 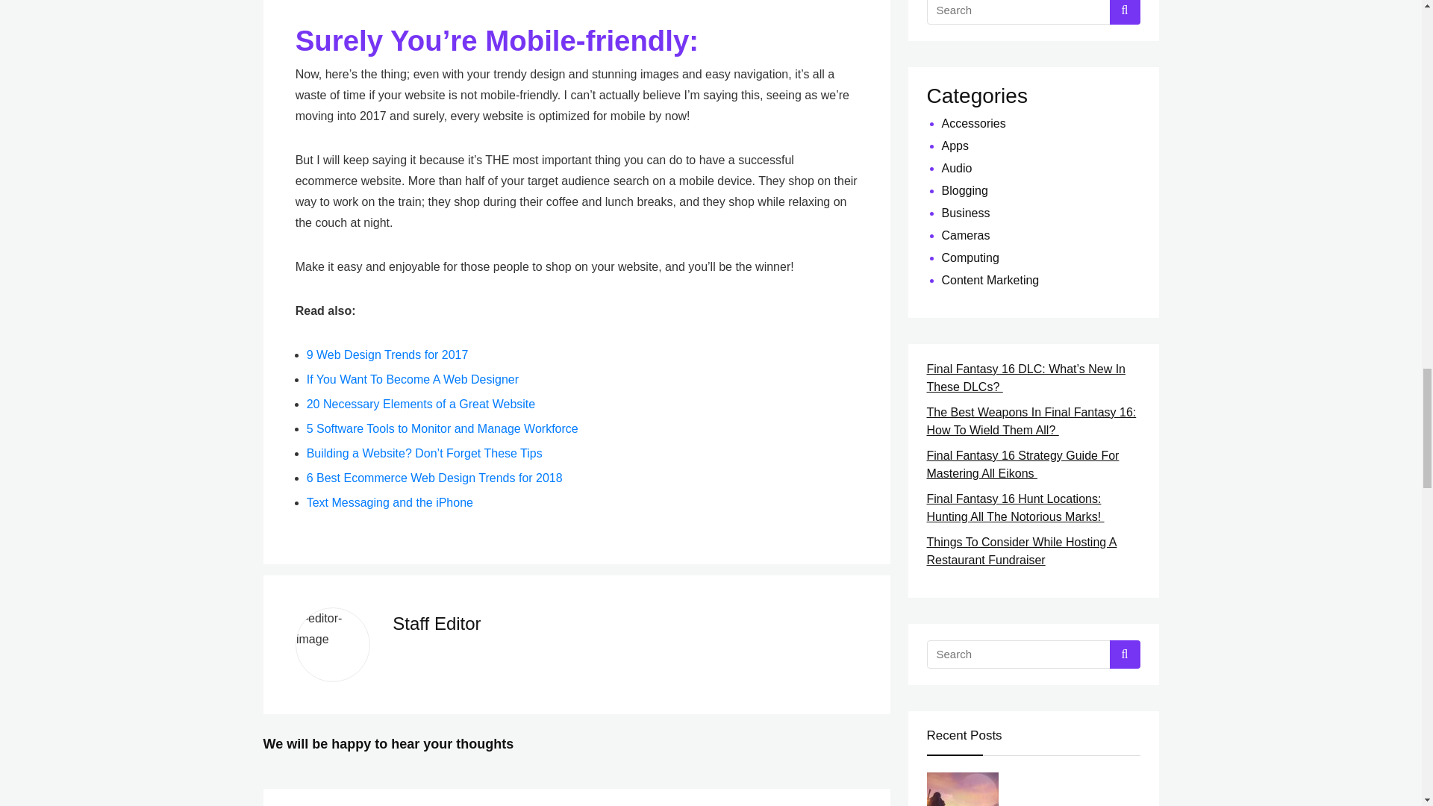 What do you see at coordinates (412, 379) in the screenshot?
I see `If You Want To Become A Web Designer` at bounding box center [412, 379].